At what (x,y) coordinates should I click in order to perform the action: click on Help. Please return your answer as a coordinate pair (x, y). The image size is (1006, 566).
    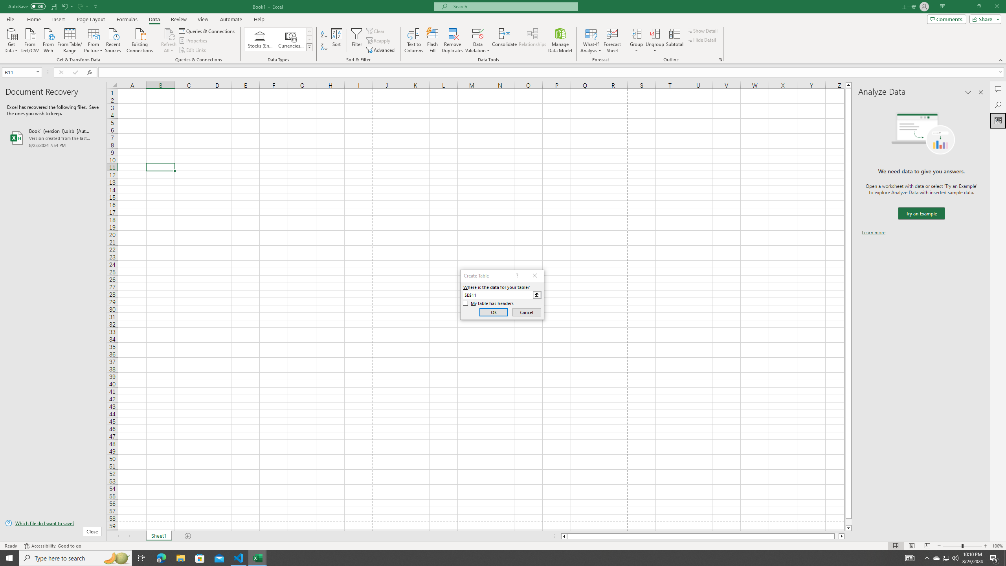
    Looking at the image, I should click on (259, 19).